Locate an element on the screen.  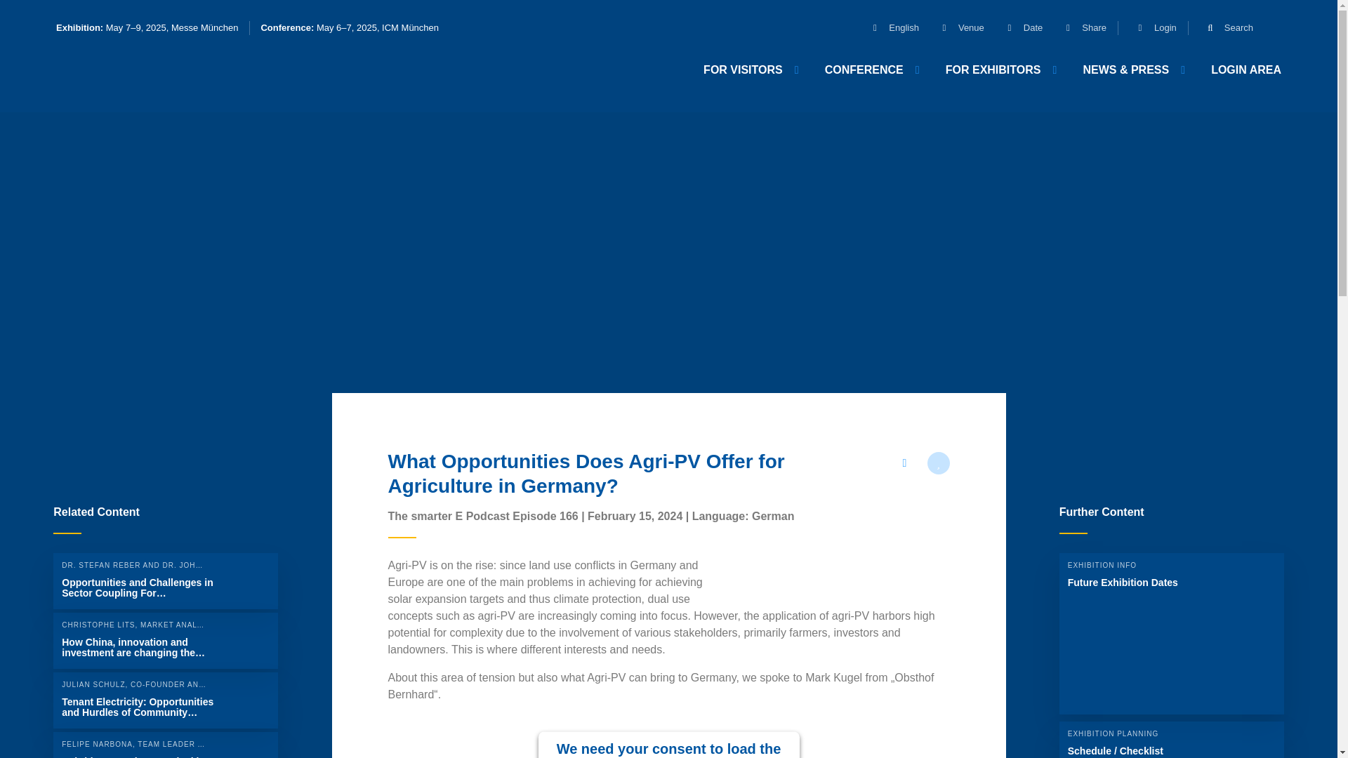
Search is located at coordinates (1224, 28).